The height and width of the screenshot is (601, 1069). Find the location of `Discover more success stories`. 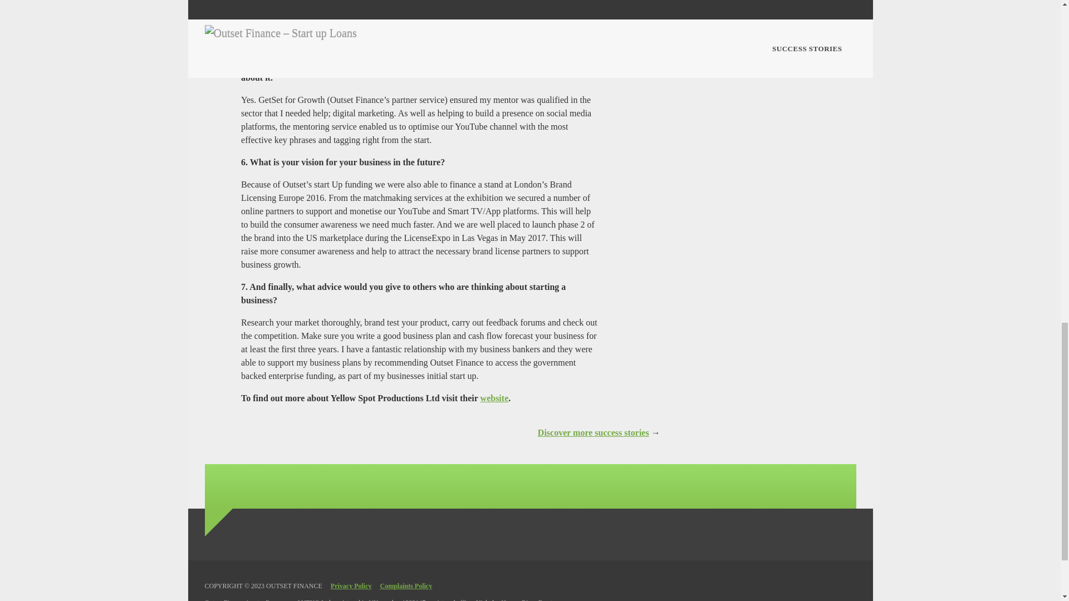

Discover more success stories is located at coordinates (593, 432).